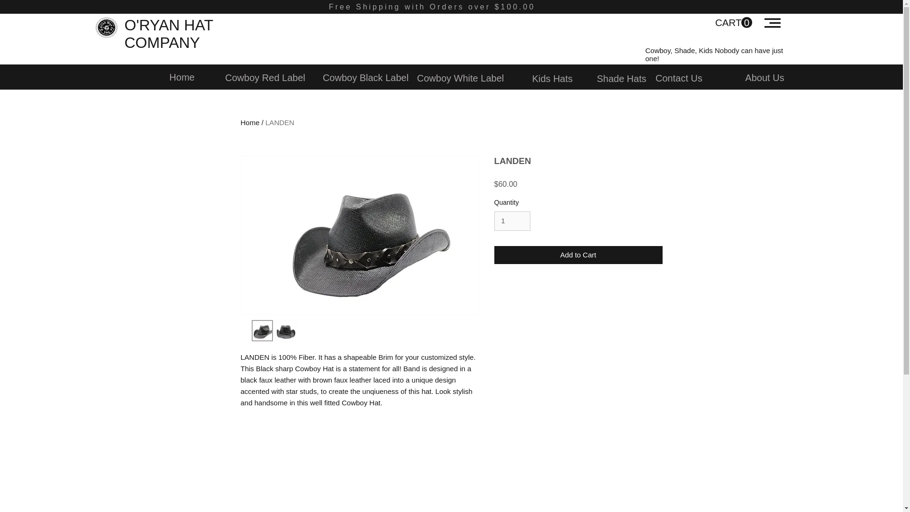  I want to click on Contact Us, so click(679, 78).